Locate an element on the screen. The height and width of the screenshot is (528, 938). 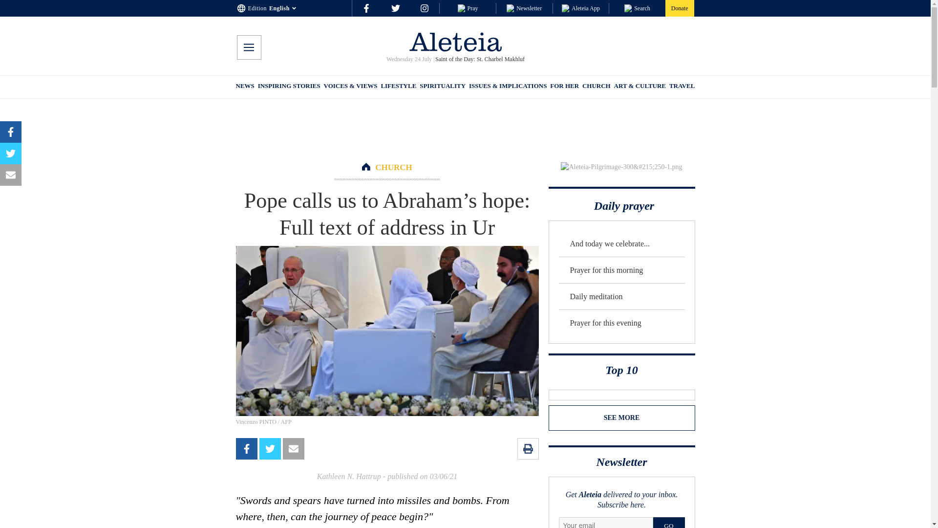
Aleteia App is located at coordinates (581, 8).